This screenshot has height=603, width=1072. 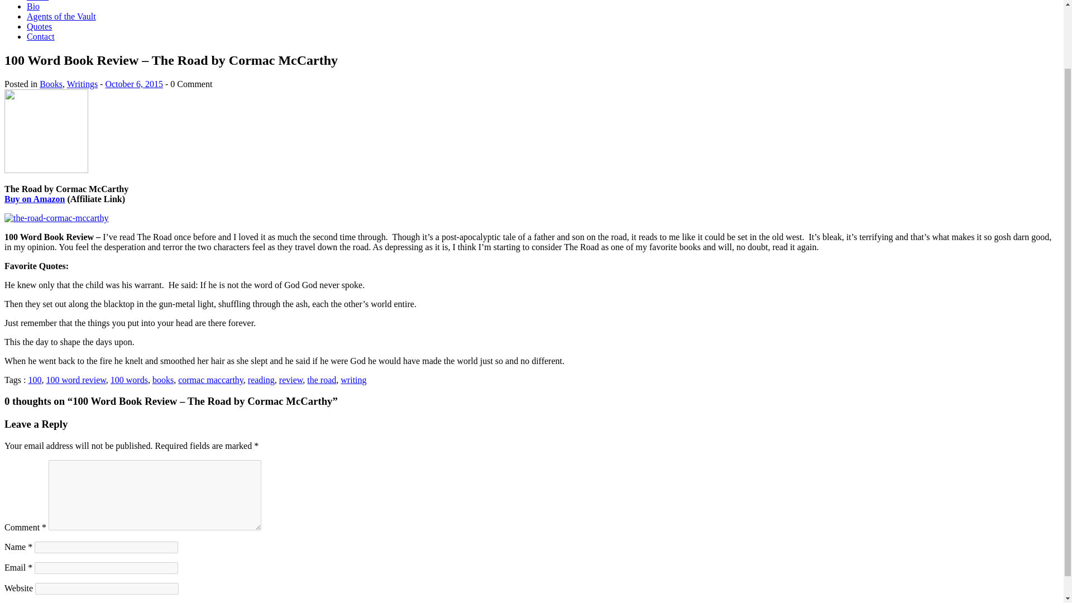 What do you see at coordinates (35, 380) in the screenshot?
I see `100` at bounding box center [35, 380].